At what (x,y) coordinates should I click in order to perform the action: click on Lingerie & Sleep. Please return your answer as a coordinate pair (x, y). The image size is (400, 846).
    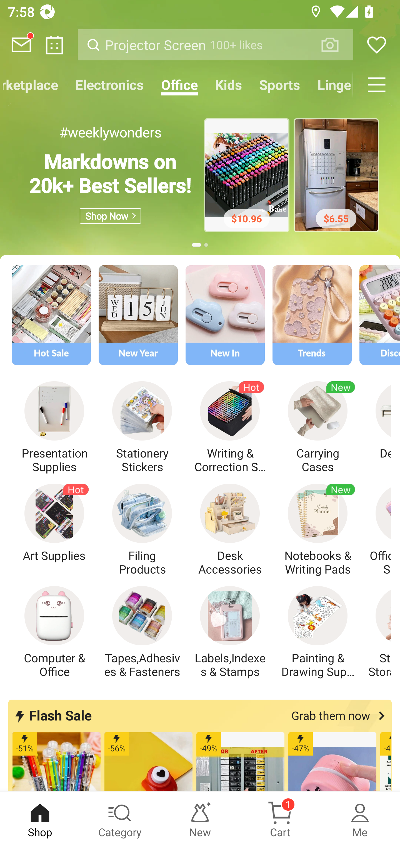
    Looking at the image, I should click on (331, 85).